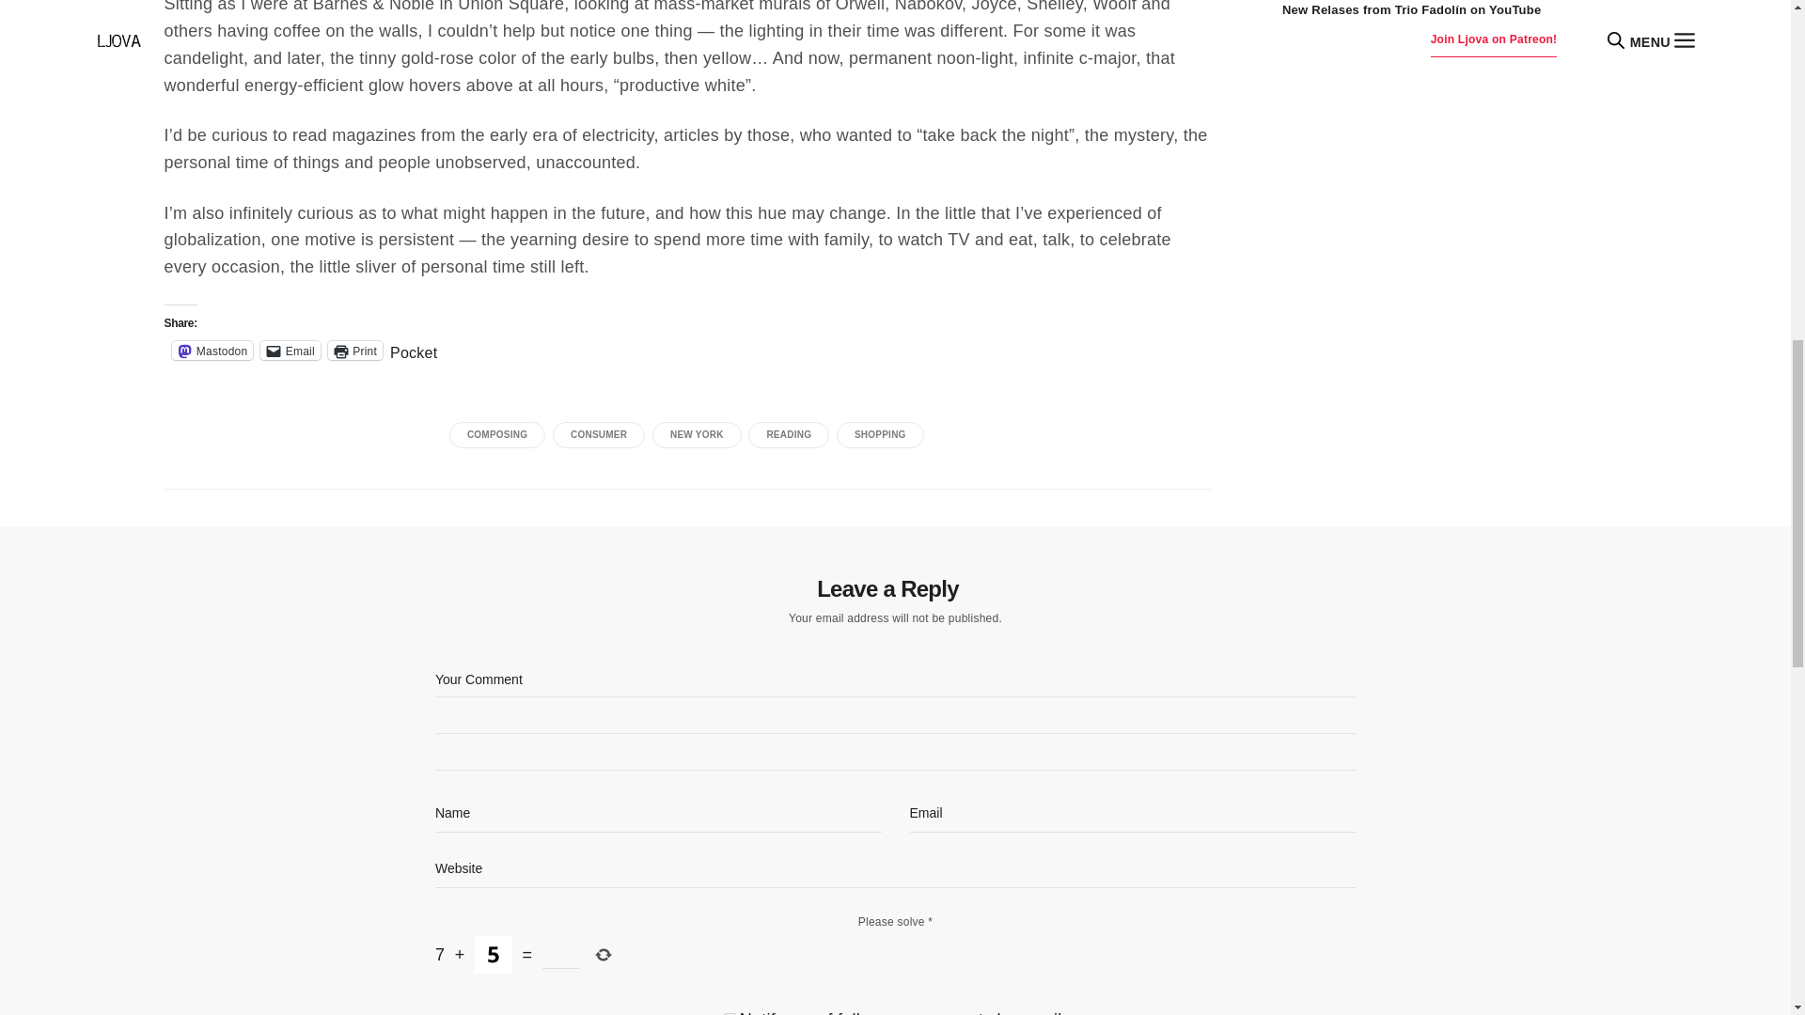 The image size is (1805, 1015). Describe the element at coordinates (355, 350) in the screenshot. I see `Click to print` at that location.